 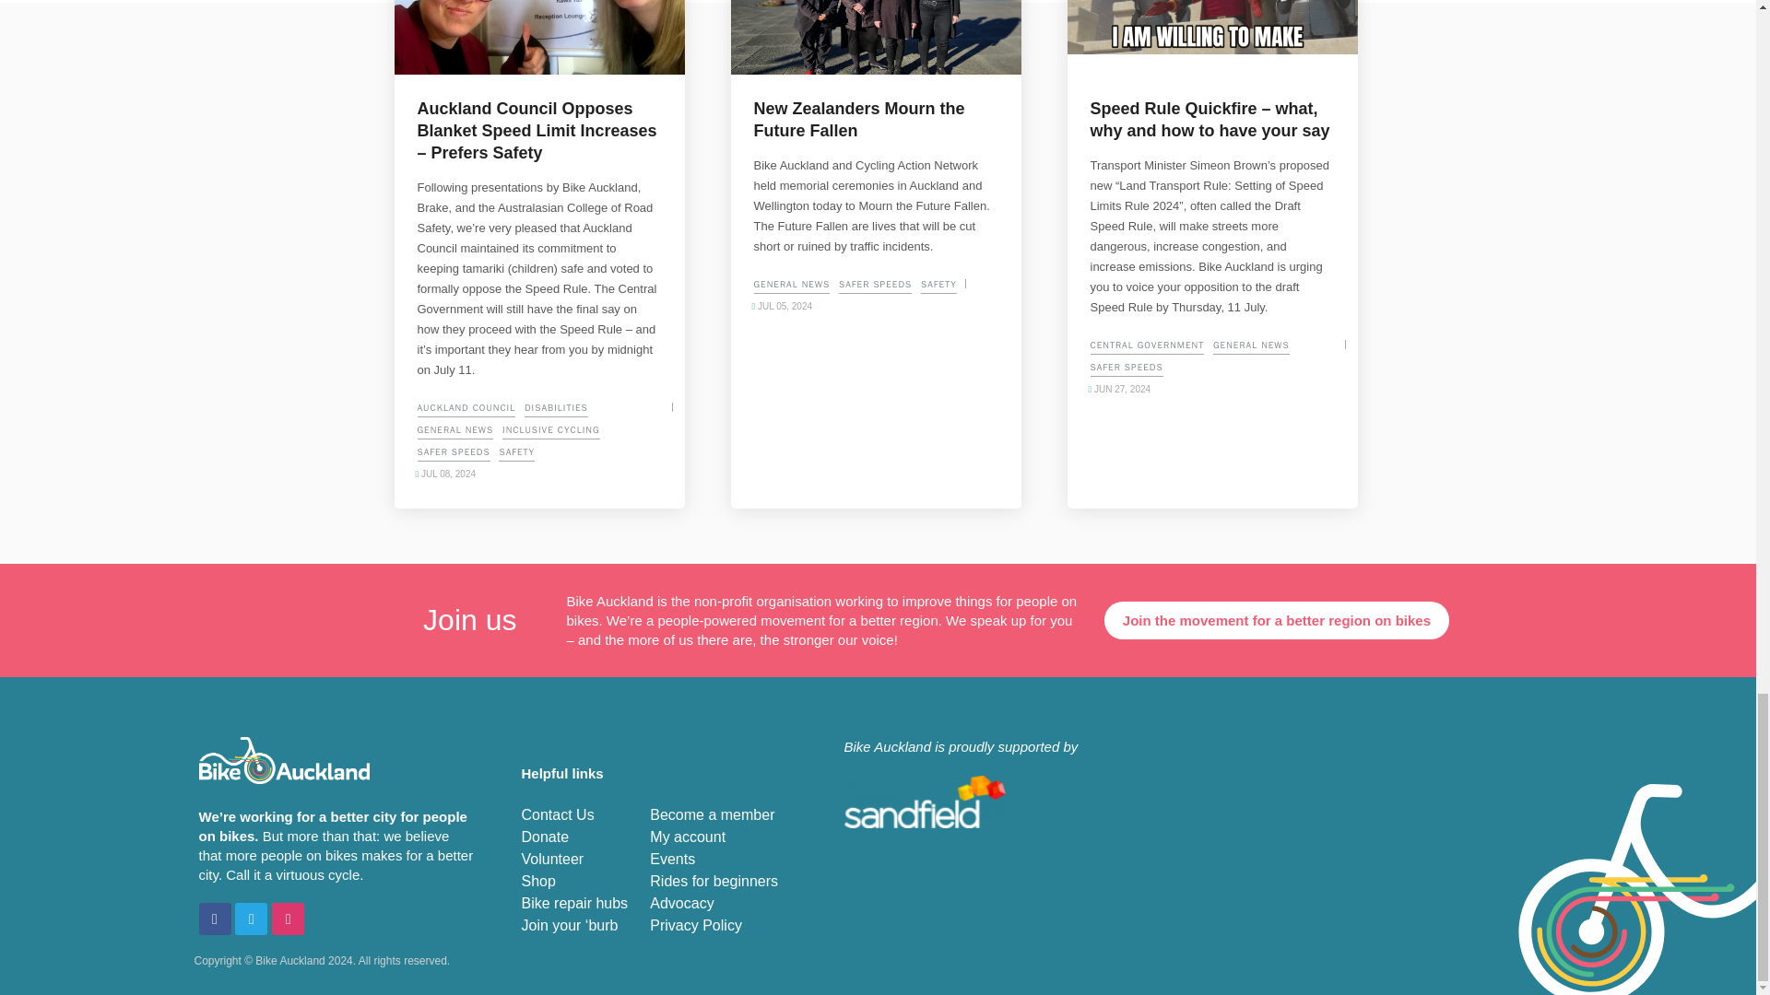 I want to click on New Zealanders Mourn the Future Fallen, so click(x=875, y=37).